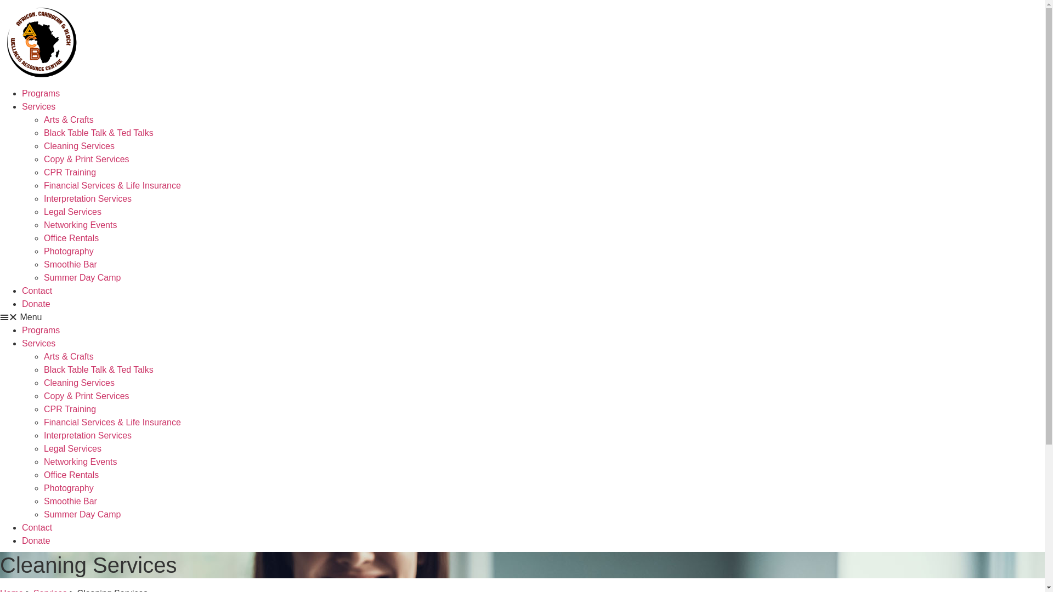 The image size is (1053, 592). Describe the element at coordinates (99, 133) in the screenshot. I see `Black Table Talk & Ted Talks` at that location.